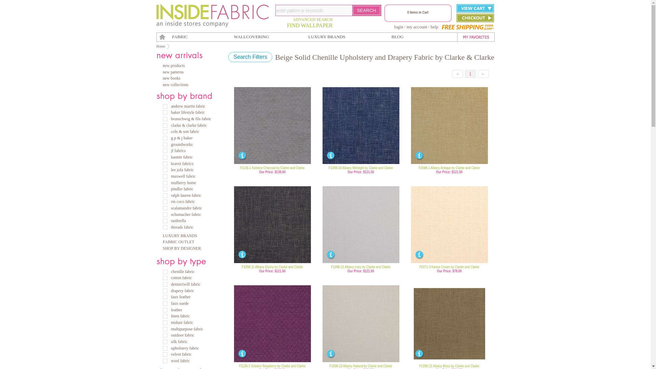 This screenshot has height=369, width=656. Describe the element at coordinates (463, 135) in the screenshot. I see `by Style` at that location.